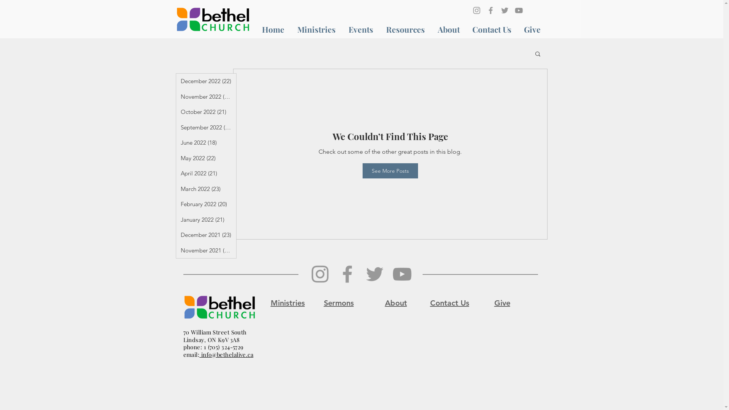  Describe the element at coordinates (450, 303) in the screenshot. I see `Contact Us` at that location.